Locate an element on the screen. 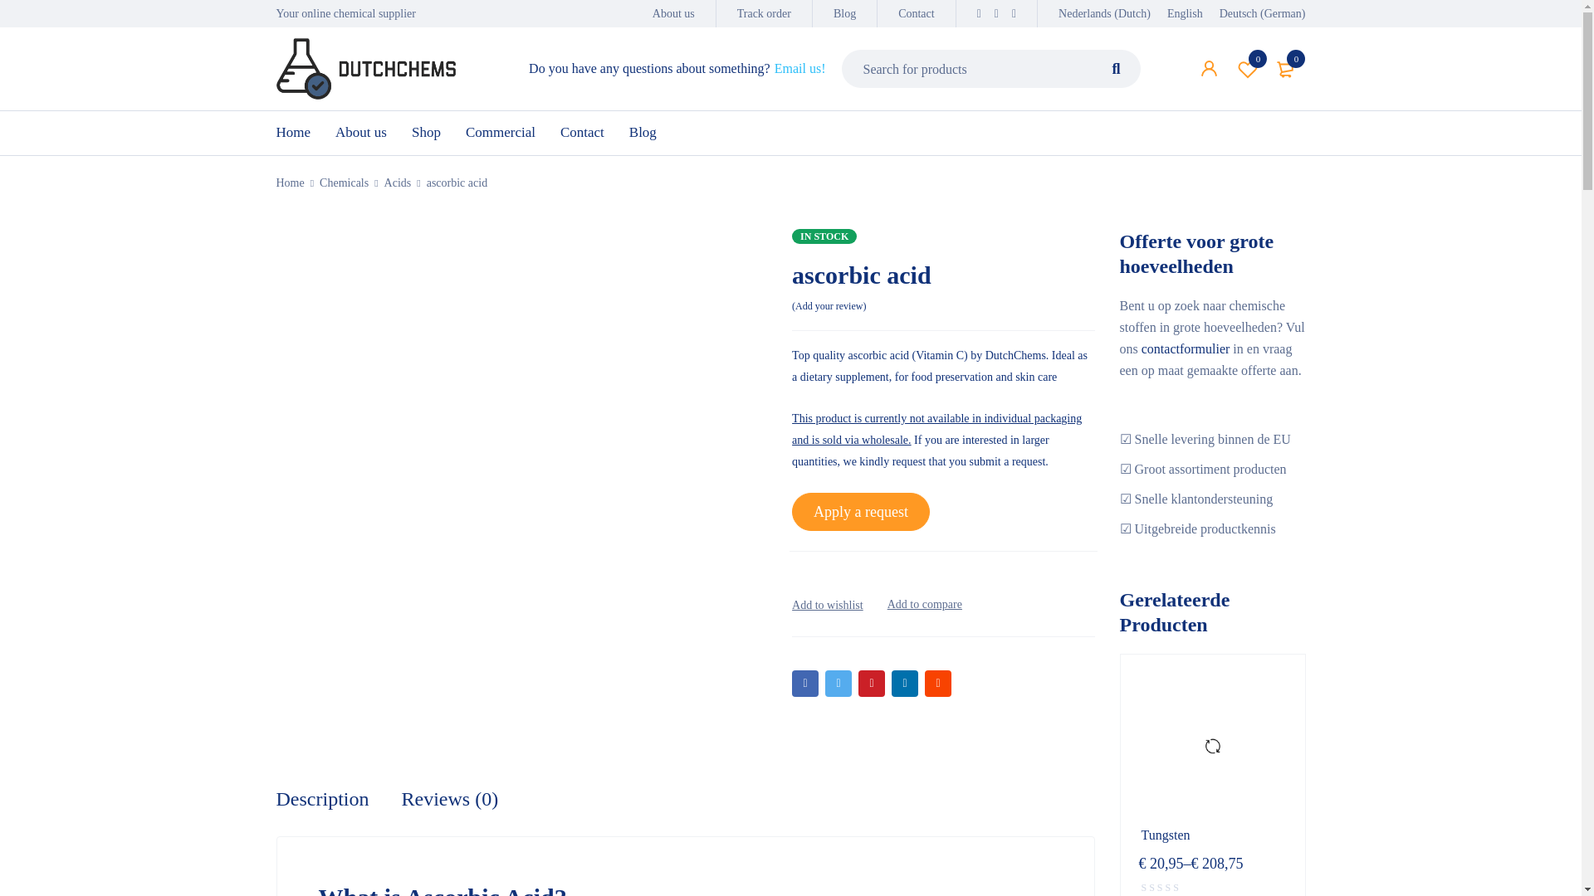  English is located at coordinates (1192, 13).